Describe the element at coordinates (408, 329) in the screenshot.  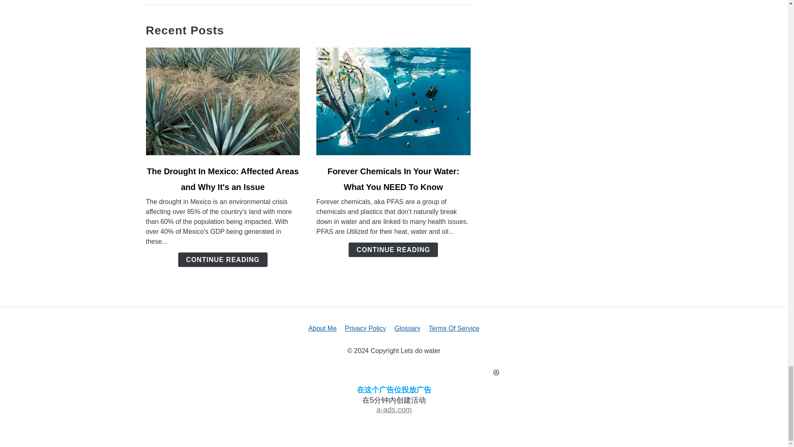
I see `Glossary` at that location.